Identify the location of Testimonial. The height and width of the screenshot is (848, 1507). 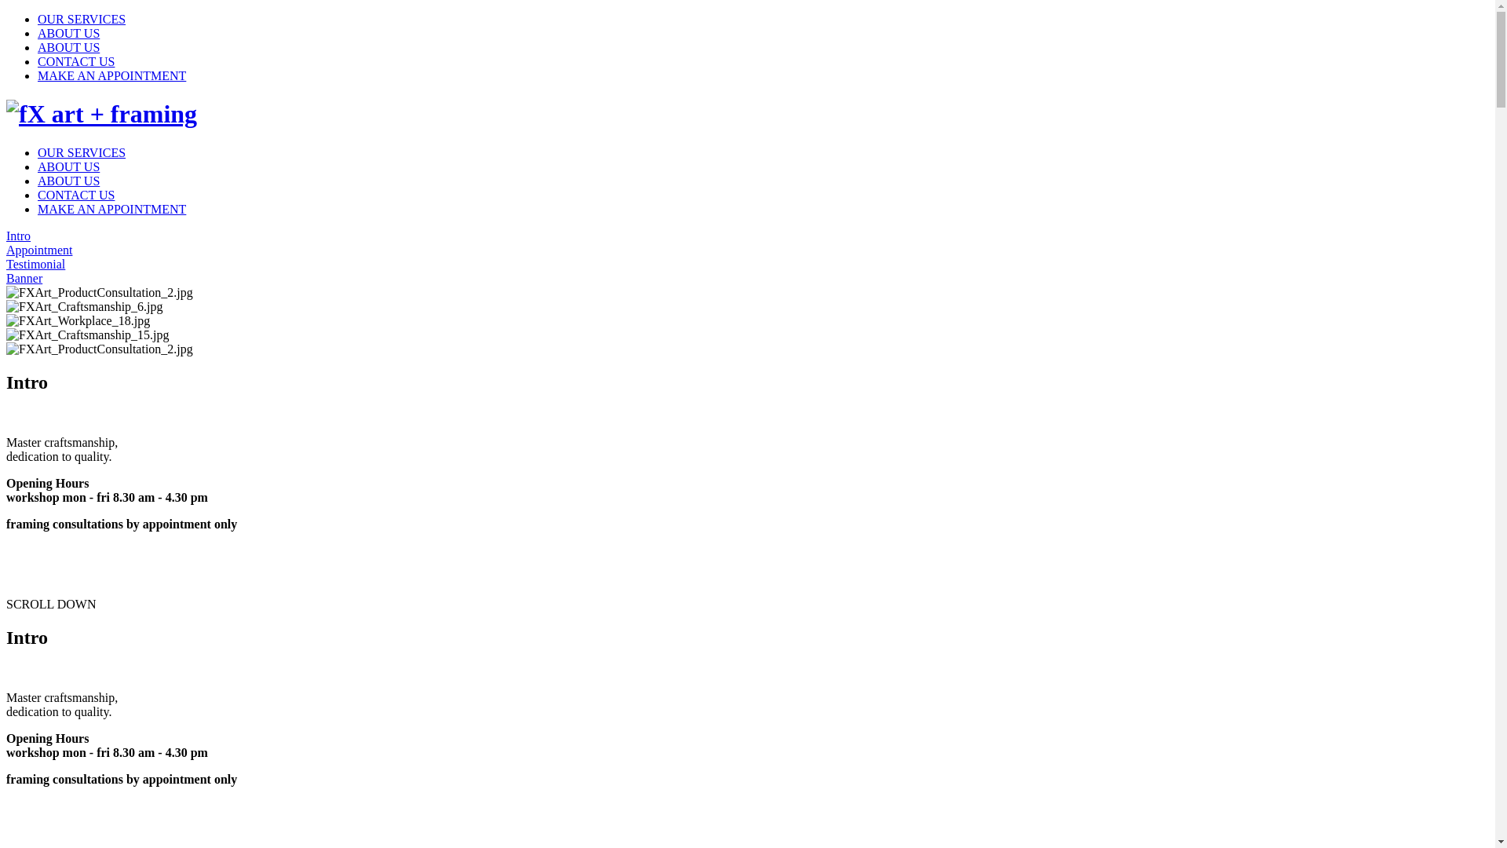
(747, 265).